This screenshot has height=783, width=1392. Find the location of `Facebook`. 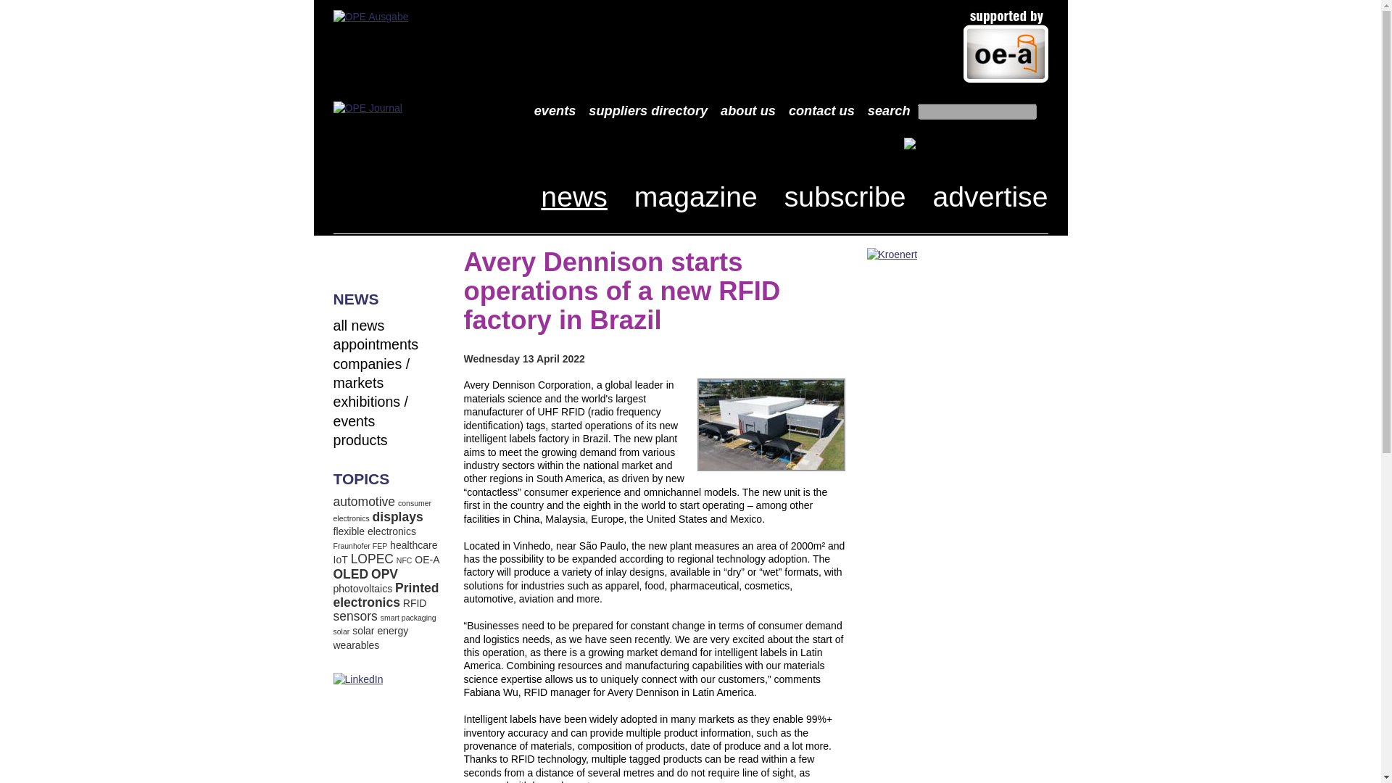

Facebook is located at coordinates (345, 260).